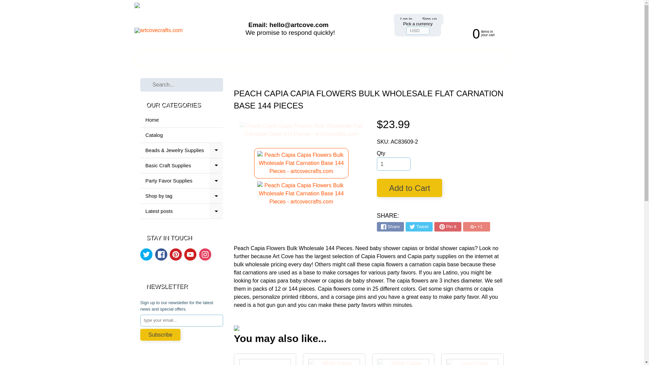  I want to click on PRODUCTS, so click(448, 226).